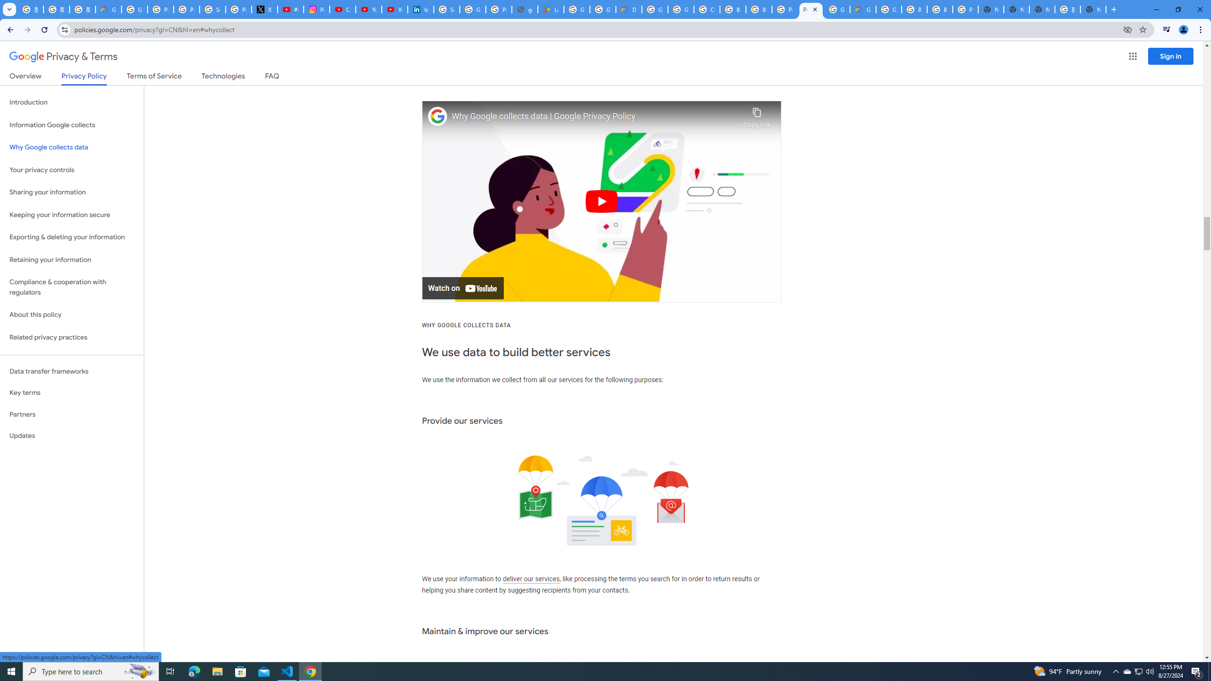  Describe the element at coordinates (264, 9) in the screenshot. I see `X` at that location.